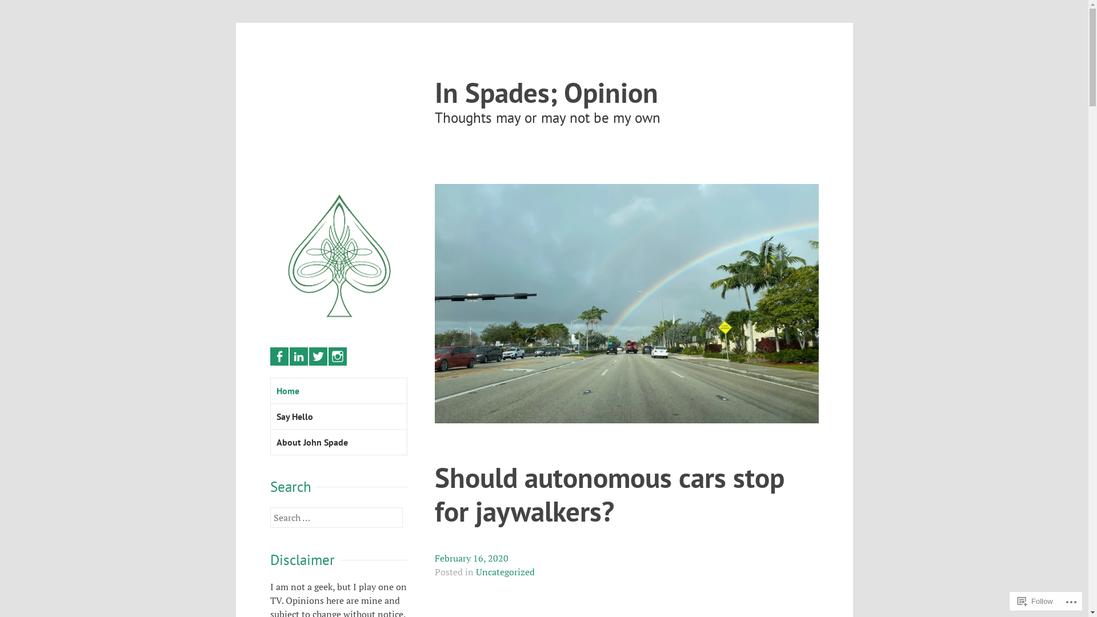 The height and width of the screenshot is (617, 1097). I want to click on Follow, so click(1035, 601).